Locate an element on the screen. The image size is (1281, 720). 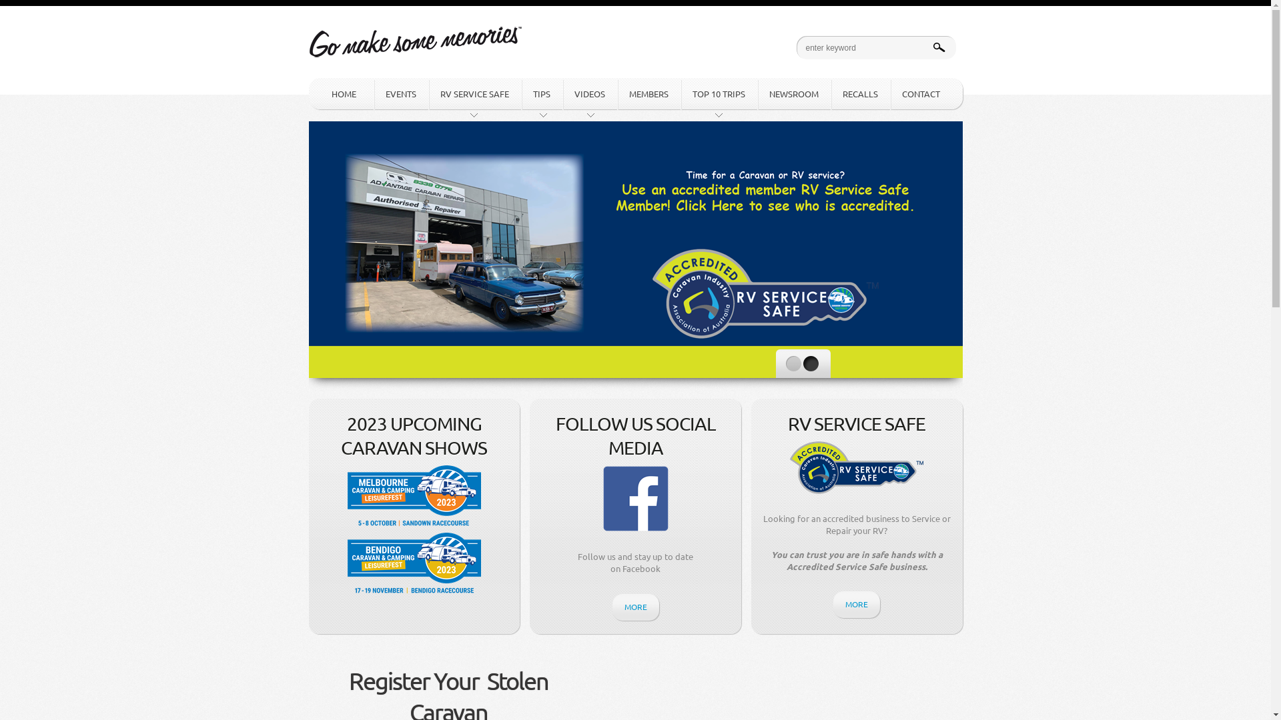
RV SERVICE SAFE
   is located at coordinates (475, 94).